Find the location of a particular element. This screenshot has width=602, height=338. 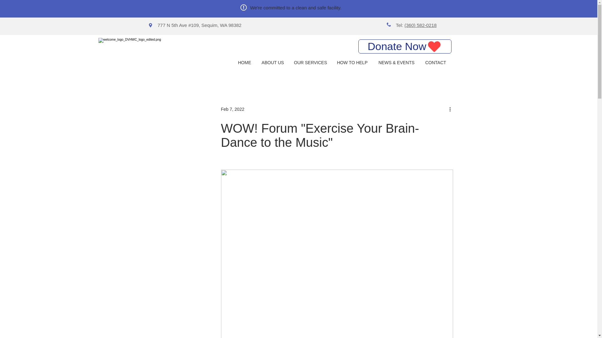

Feb 7, 2022 is located at coordinates (233, 109).